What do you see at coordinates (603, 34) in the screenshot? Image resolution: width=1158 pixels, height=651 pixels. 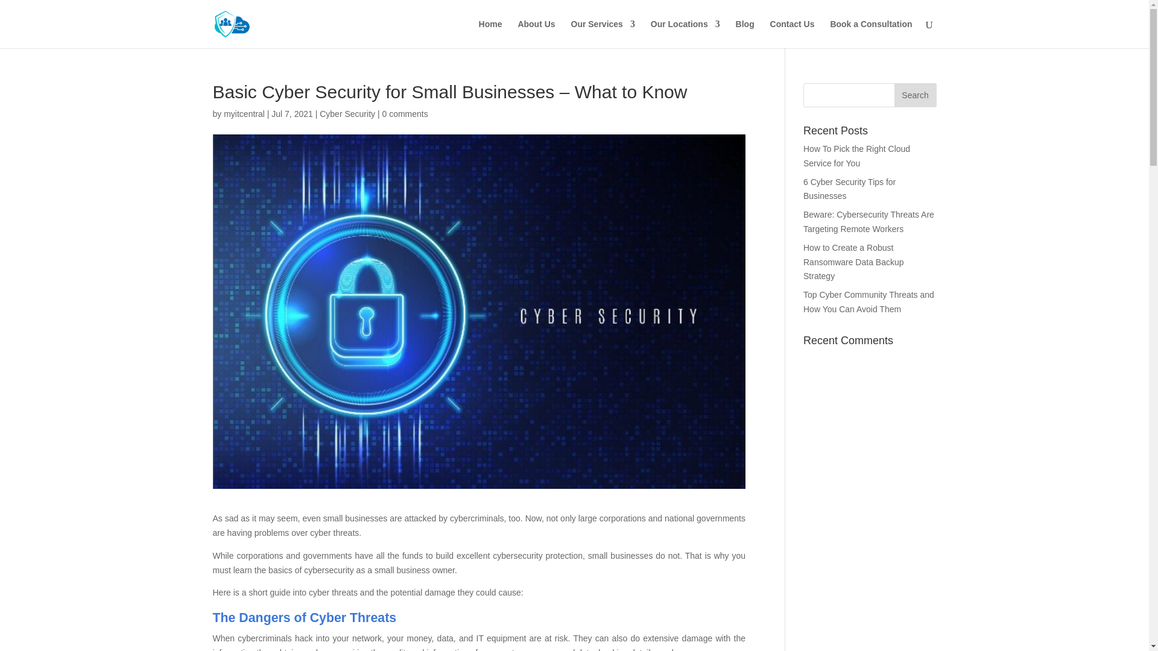 I see `Our Services` at bounding box center [603, 34].